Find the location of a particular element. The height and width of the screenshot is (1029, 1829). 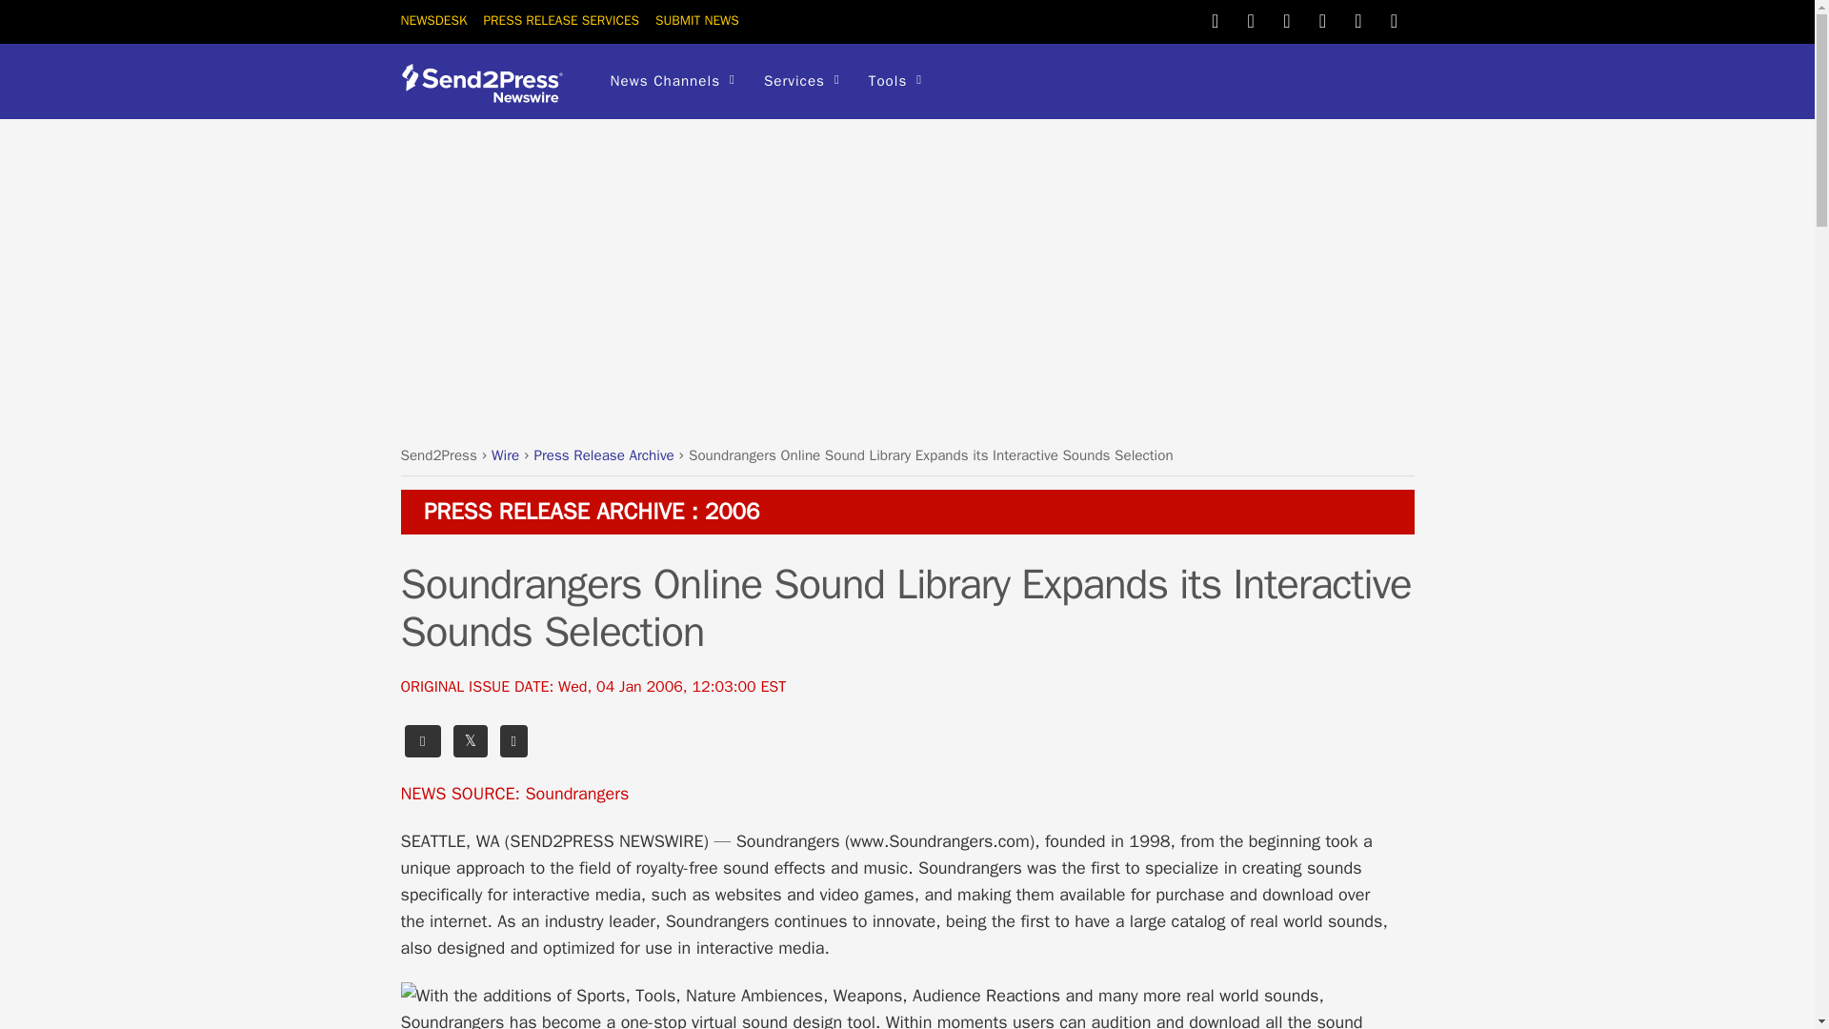

Instagram is located at coordinates (1358, 19).